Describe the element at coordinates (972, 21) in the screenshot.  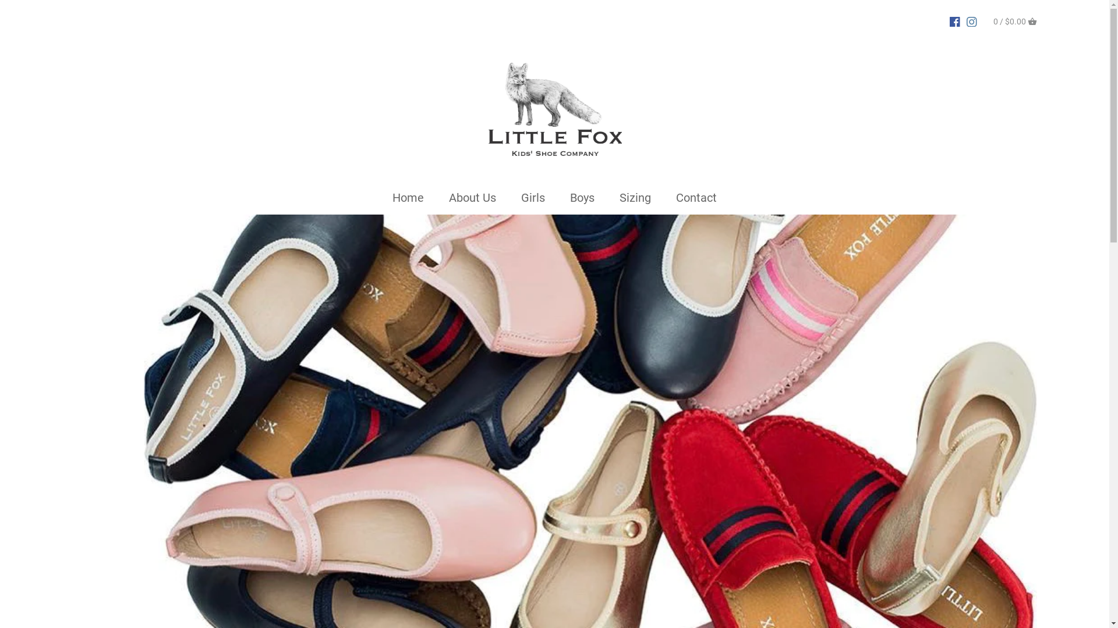
I see `INSTAGRAM` at that location.